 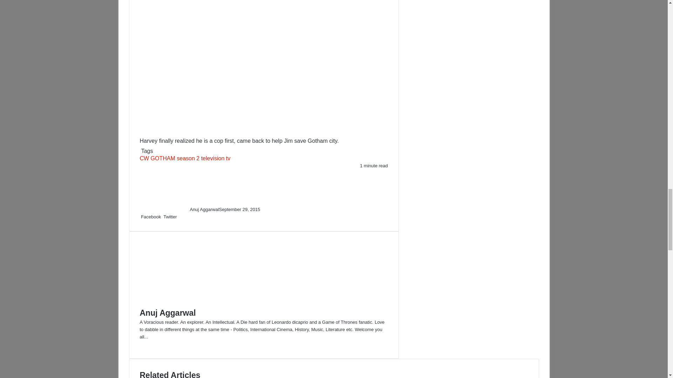 What do you see at coordinates (188, 158) in the screenshot?
I see `season 2` at bounding box center [188, 158].